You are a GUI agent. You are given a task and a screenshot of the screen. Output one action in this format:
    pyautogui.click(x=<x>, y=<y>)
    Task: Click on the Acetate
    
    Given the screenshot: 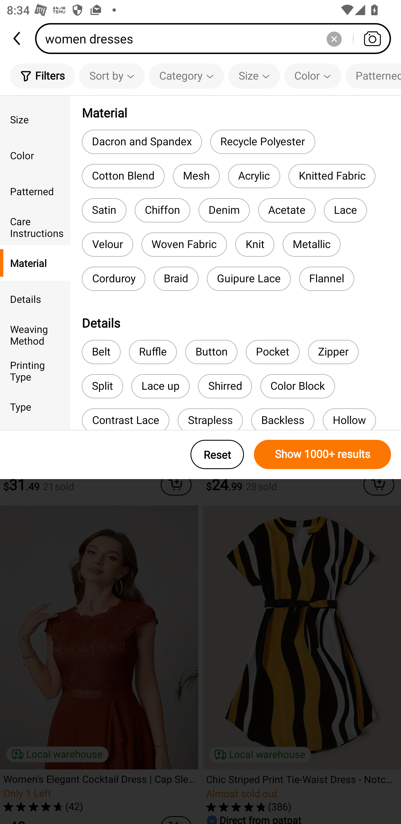 What is the action you would take?
    pyautogui.click(x=287, y=210)
    